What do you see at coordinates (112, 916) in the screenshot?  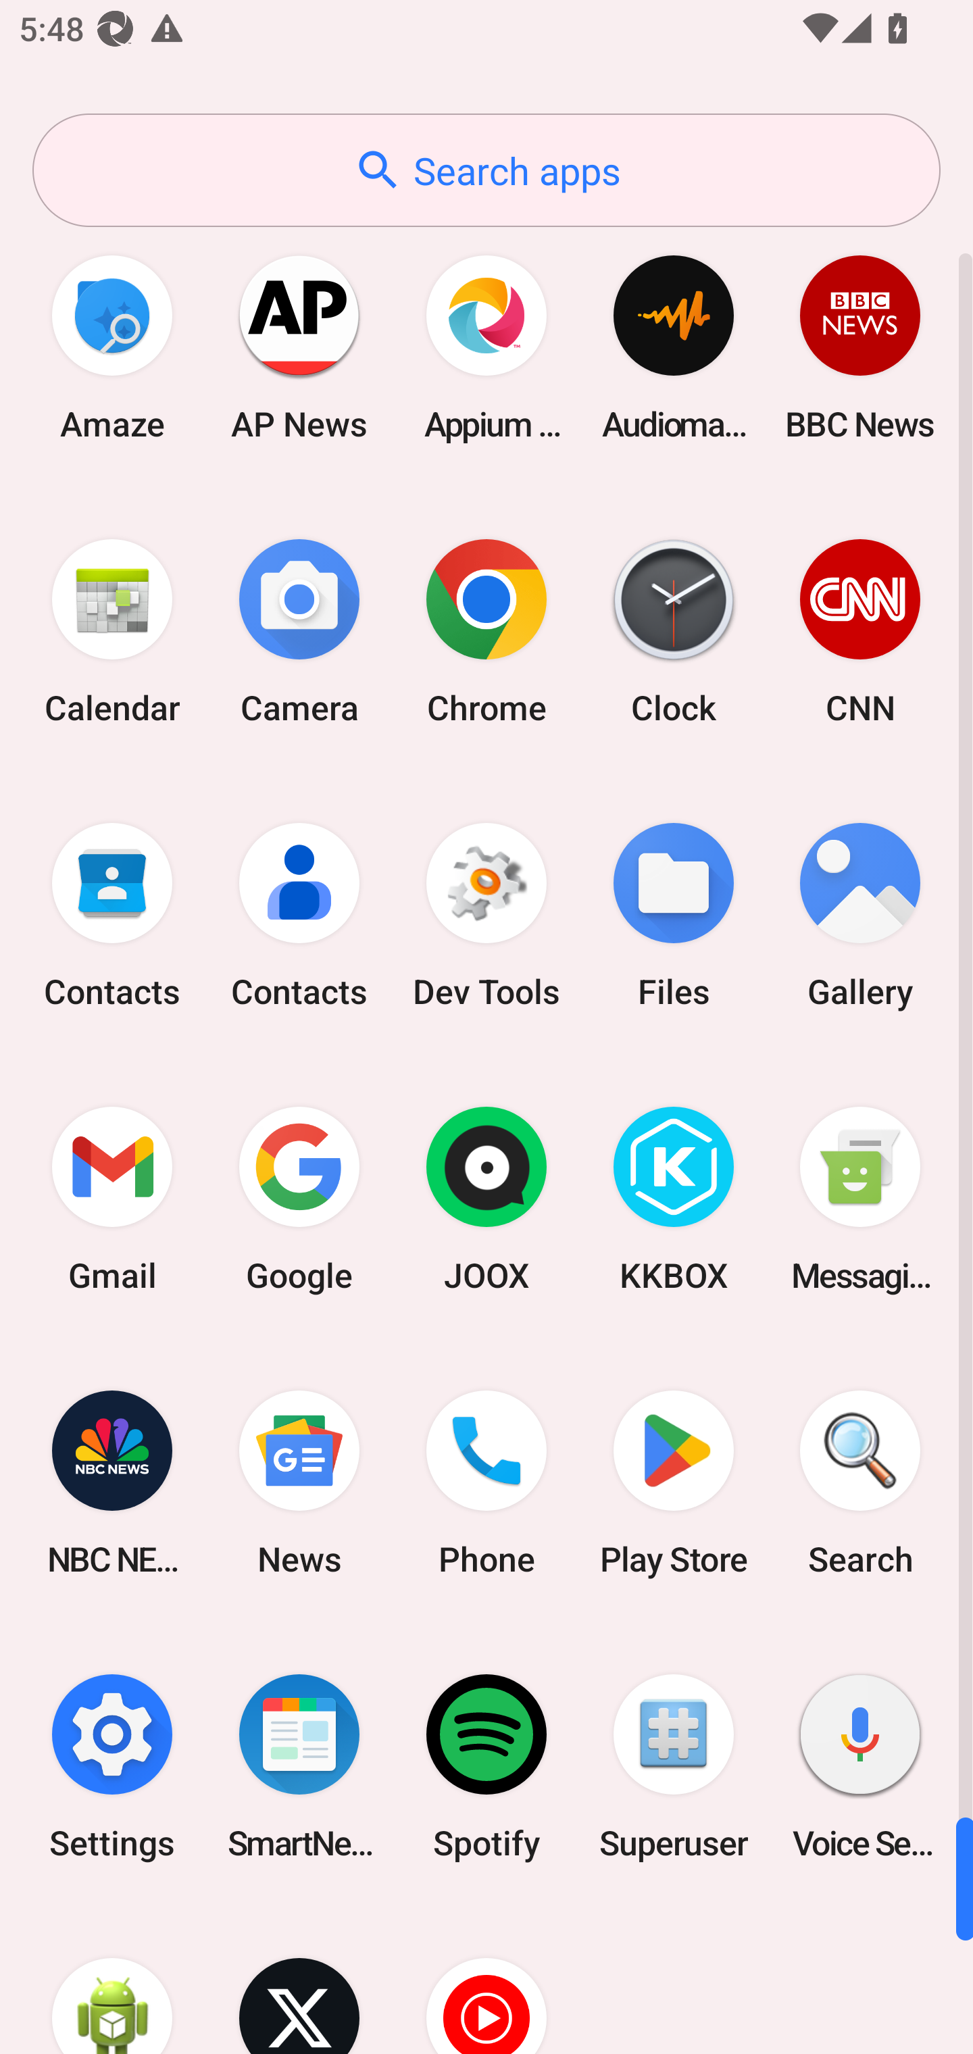 I see `Contacts` at bounding box center [112, 916].